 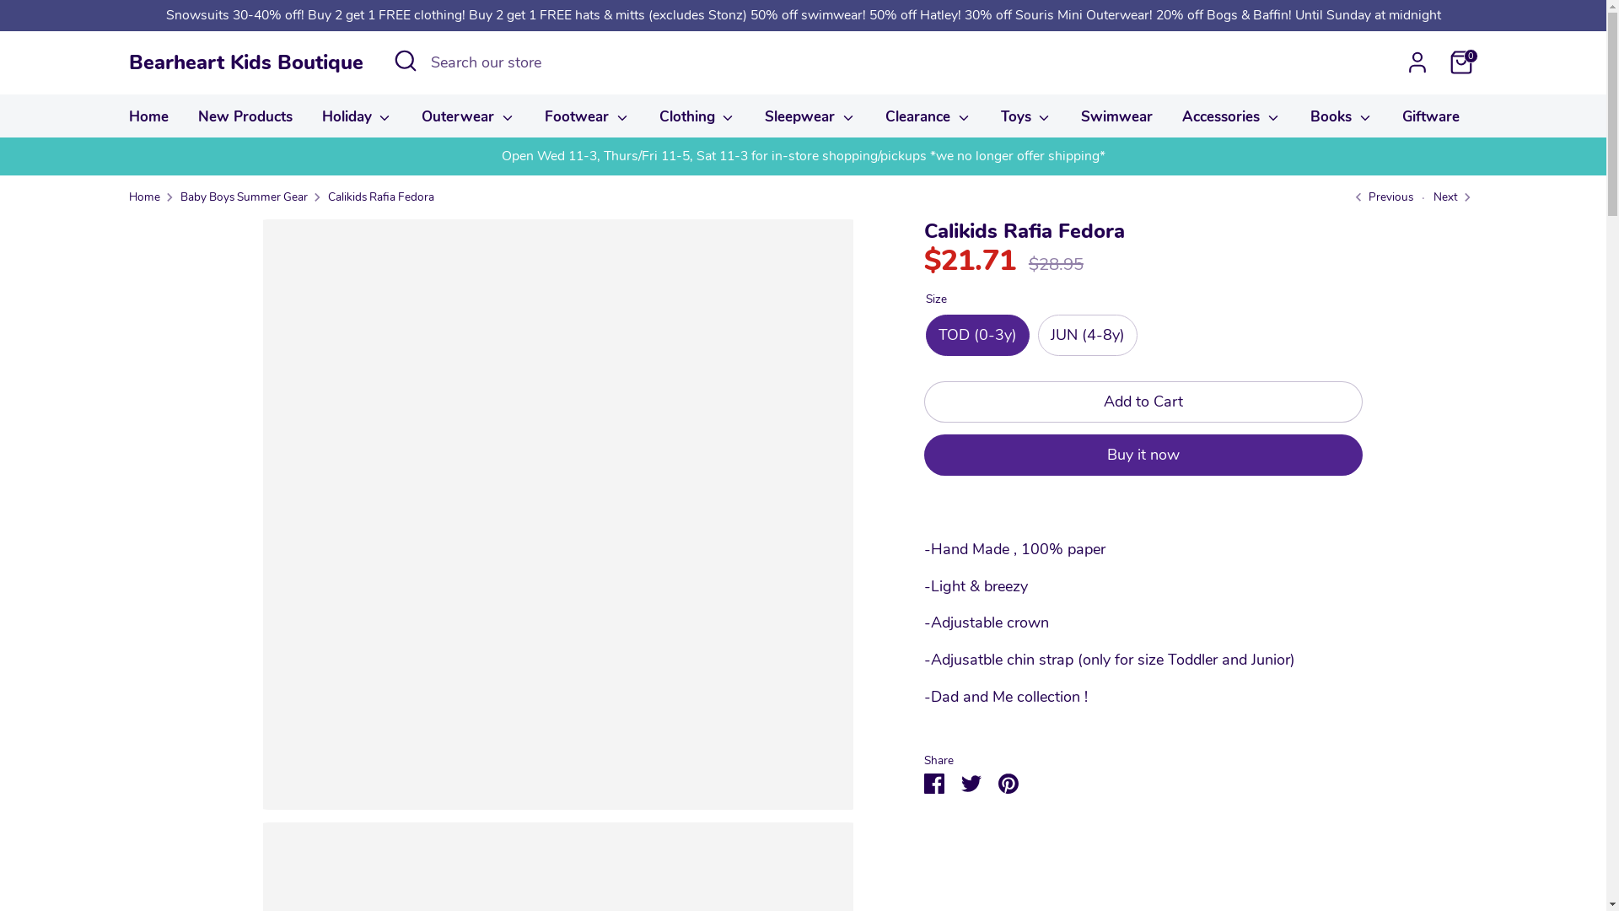 What do you see at coordinates (1143, 455) in the screenshot?
I see `Buy it now` at bounding box center [1143, 455].